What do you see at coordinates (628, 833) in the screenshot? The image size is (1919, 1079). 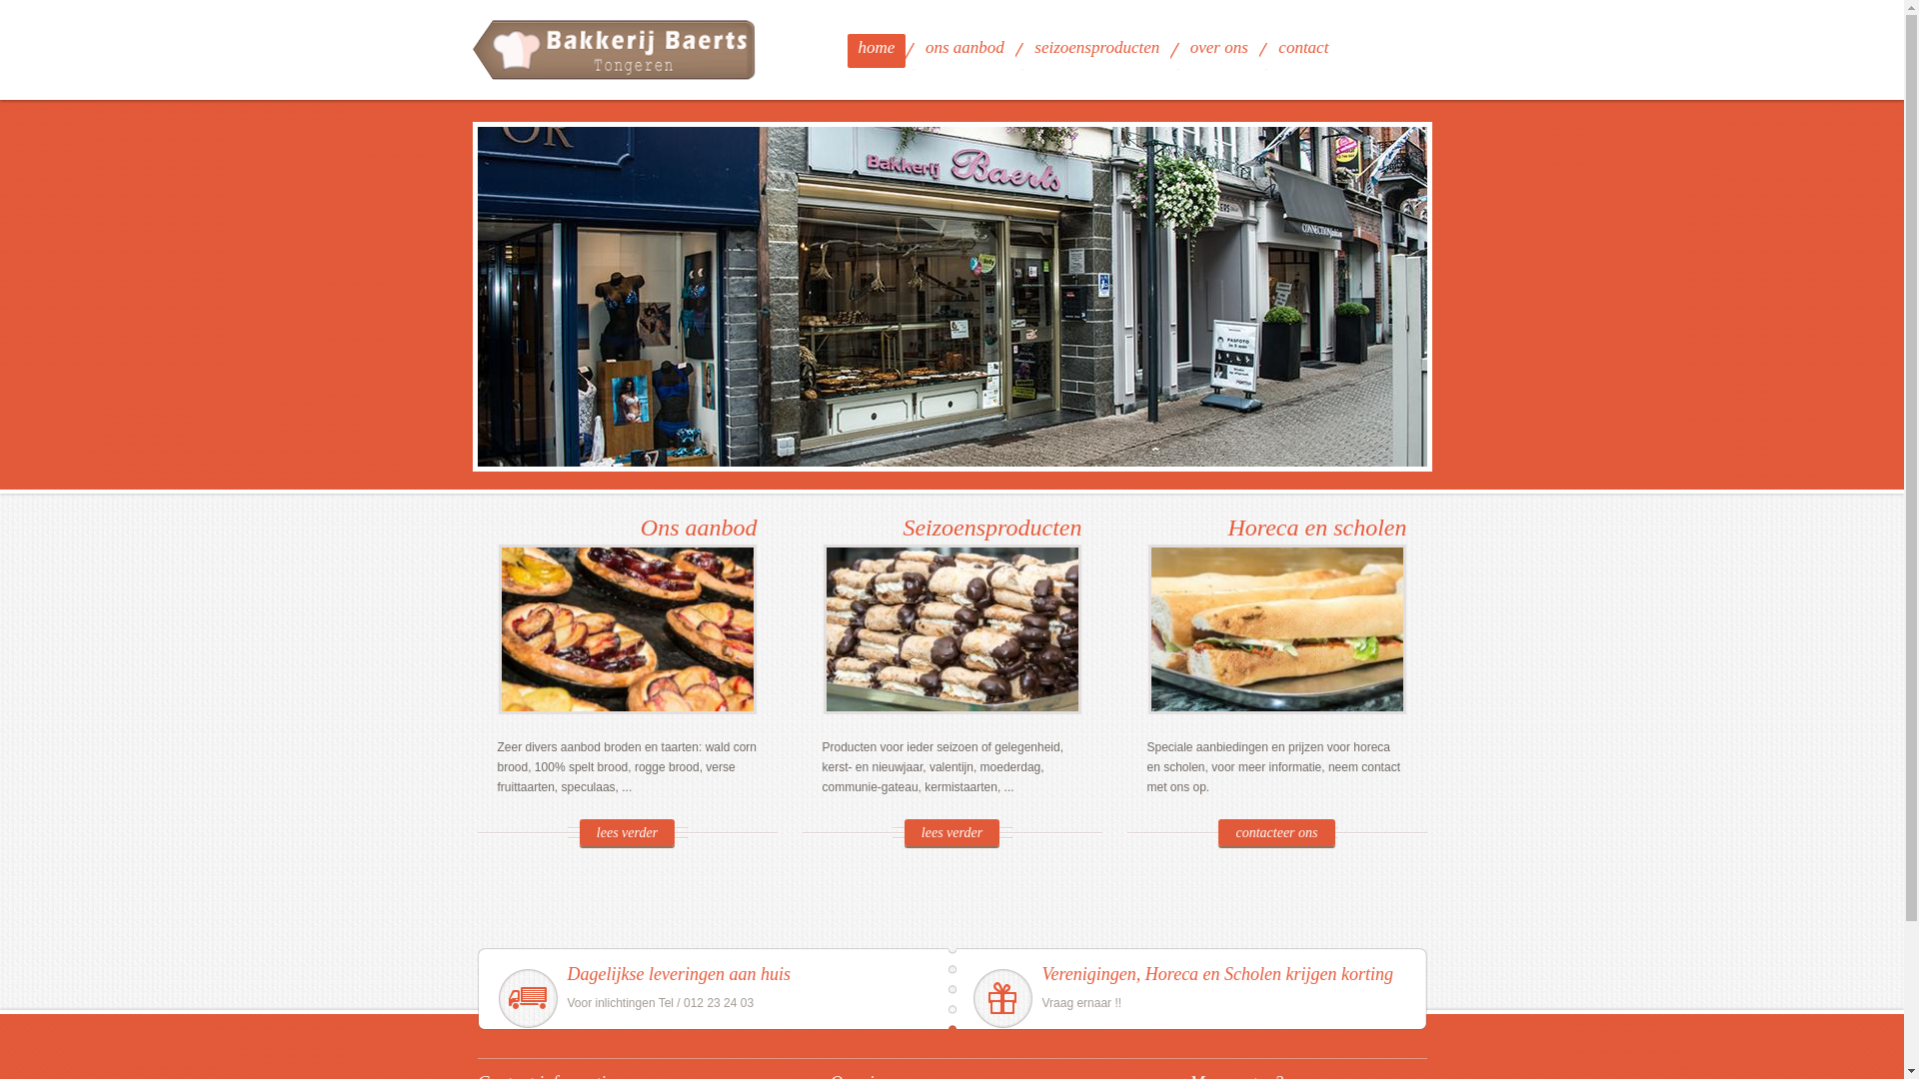 I see `lees verder` at bounding box center [628, 833].